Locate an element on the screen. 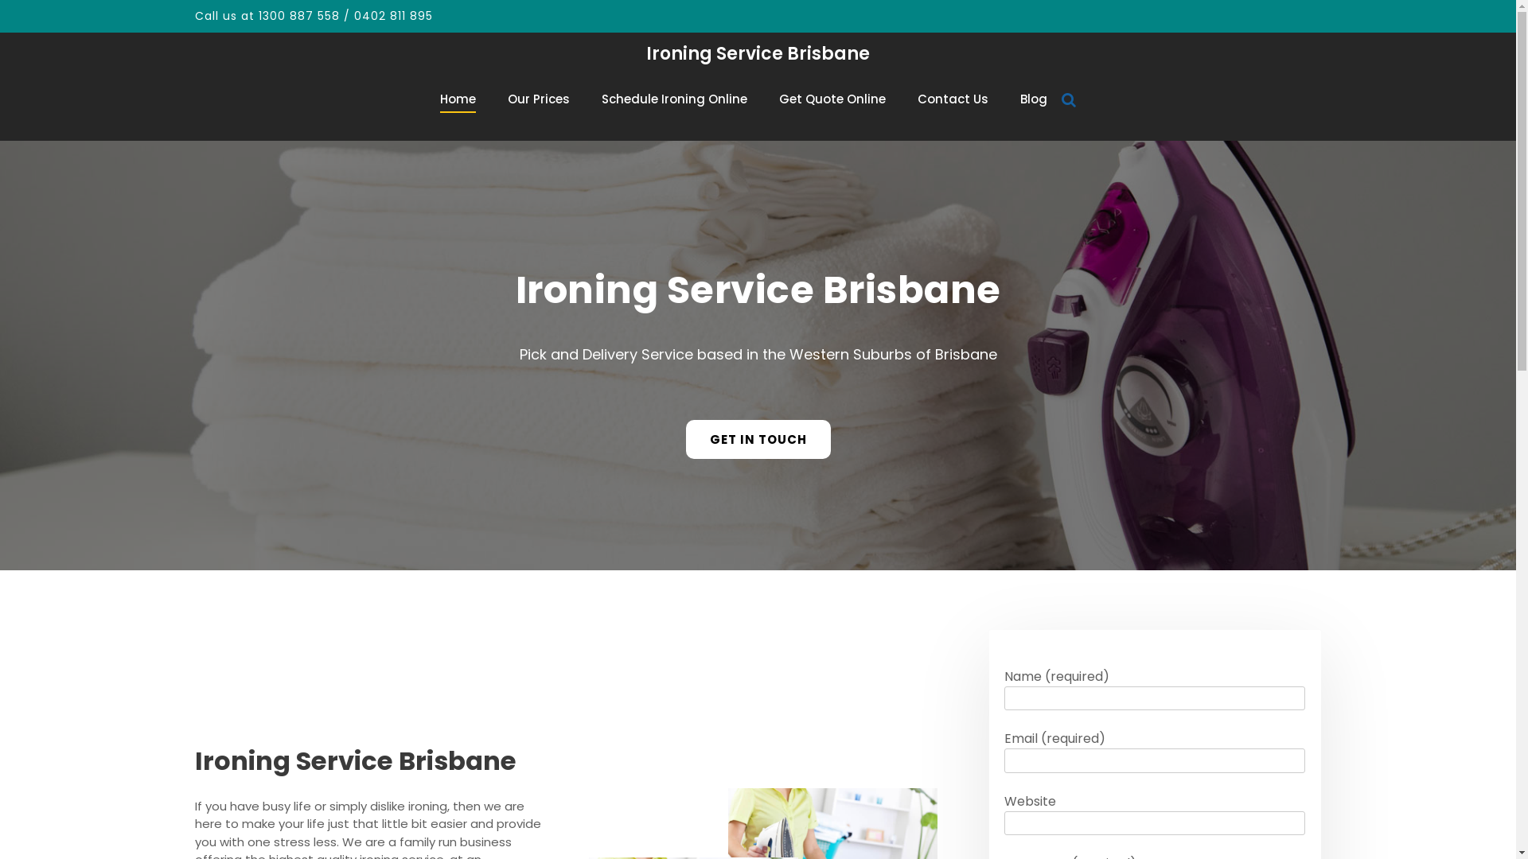 Image resolution: width=1528 pixels, height=859 pixels. Schedule Ironing Online is located at coordinates (675, 99).